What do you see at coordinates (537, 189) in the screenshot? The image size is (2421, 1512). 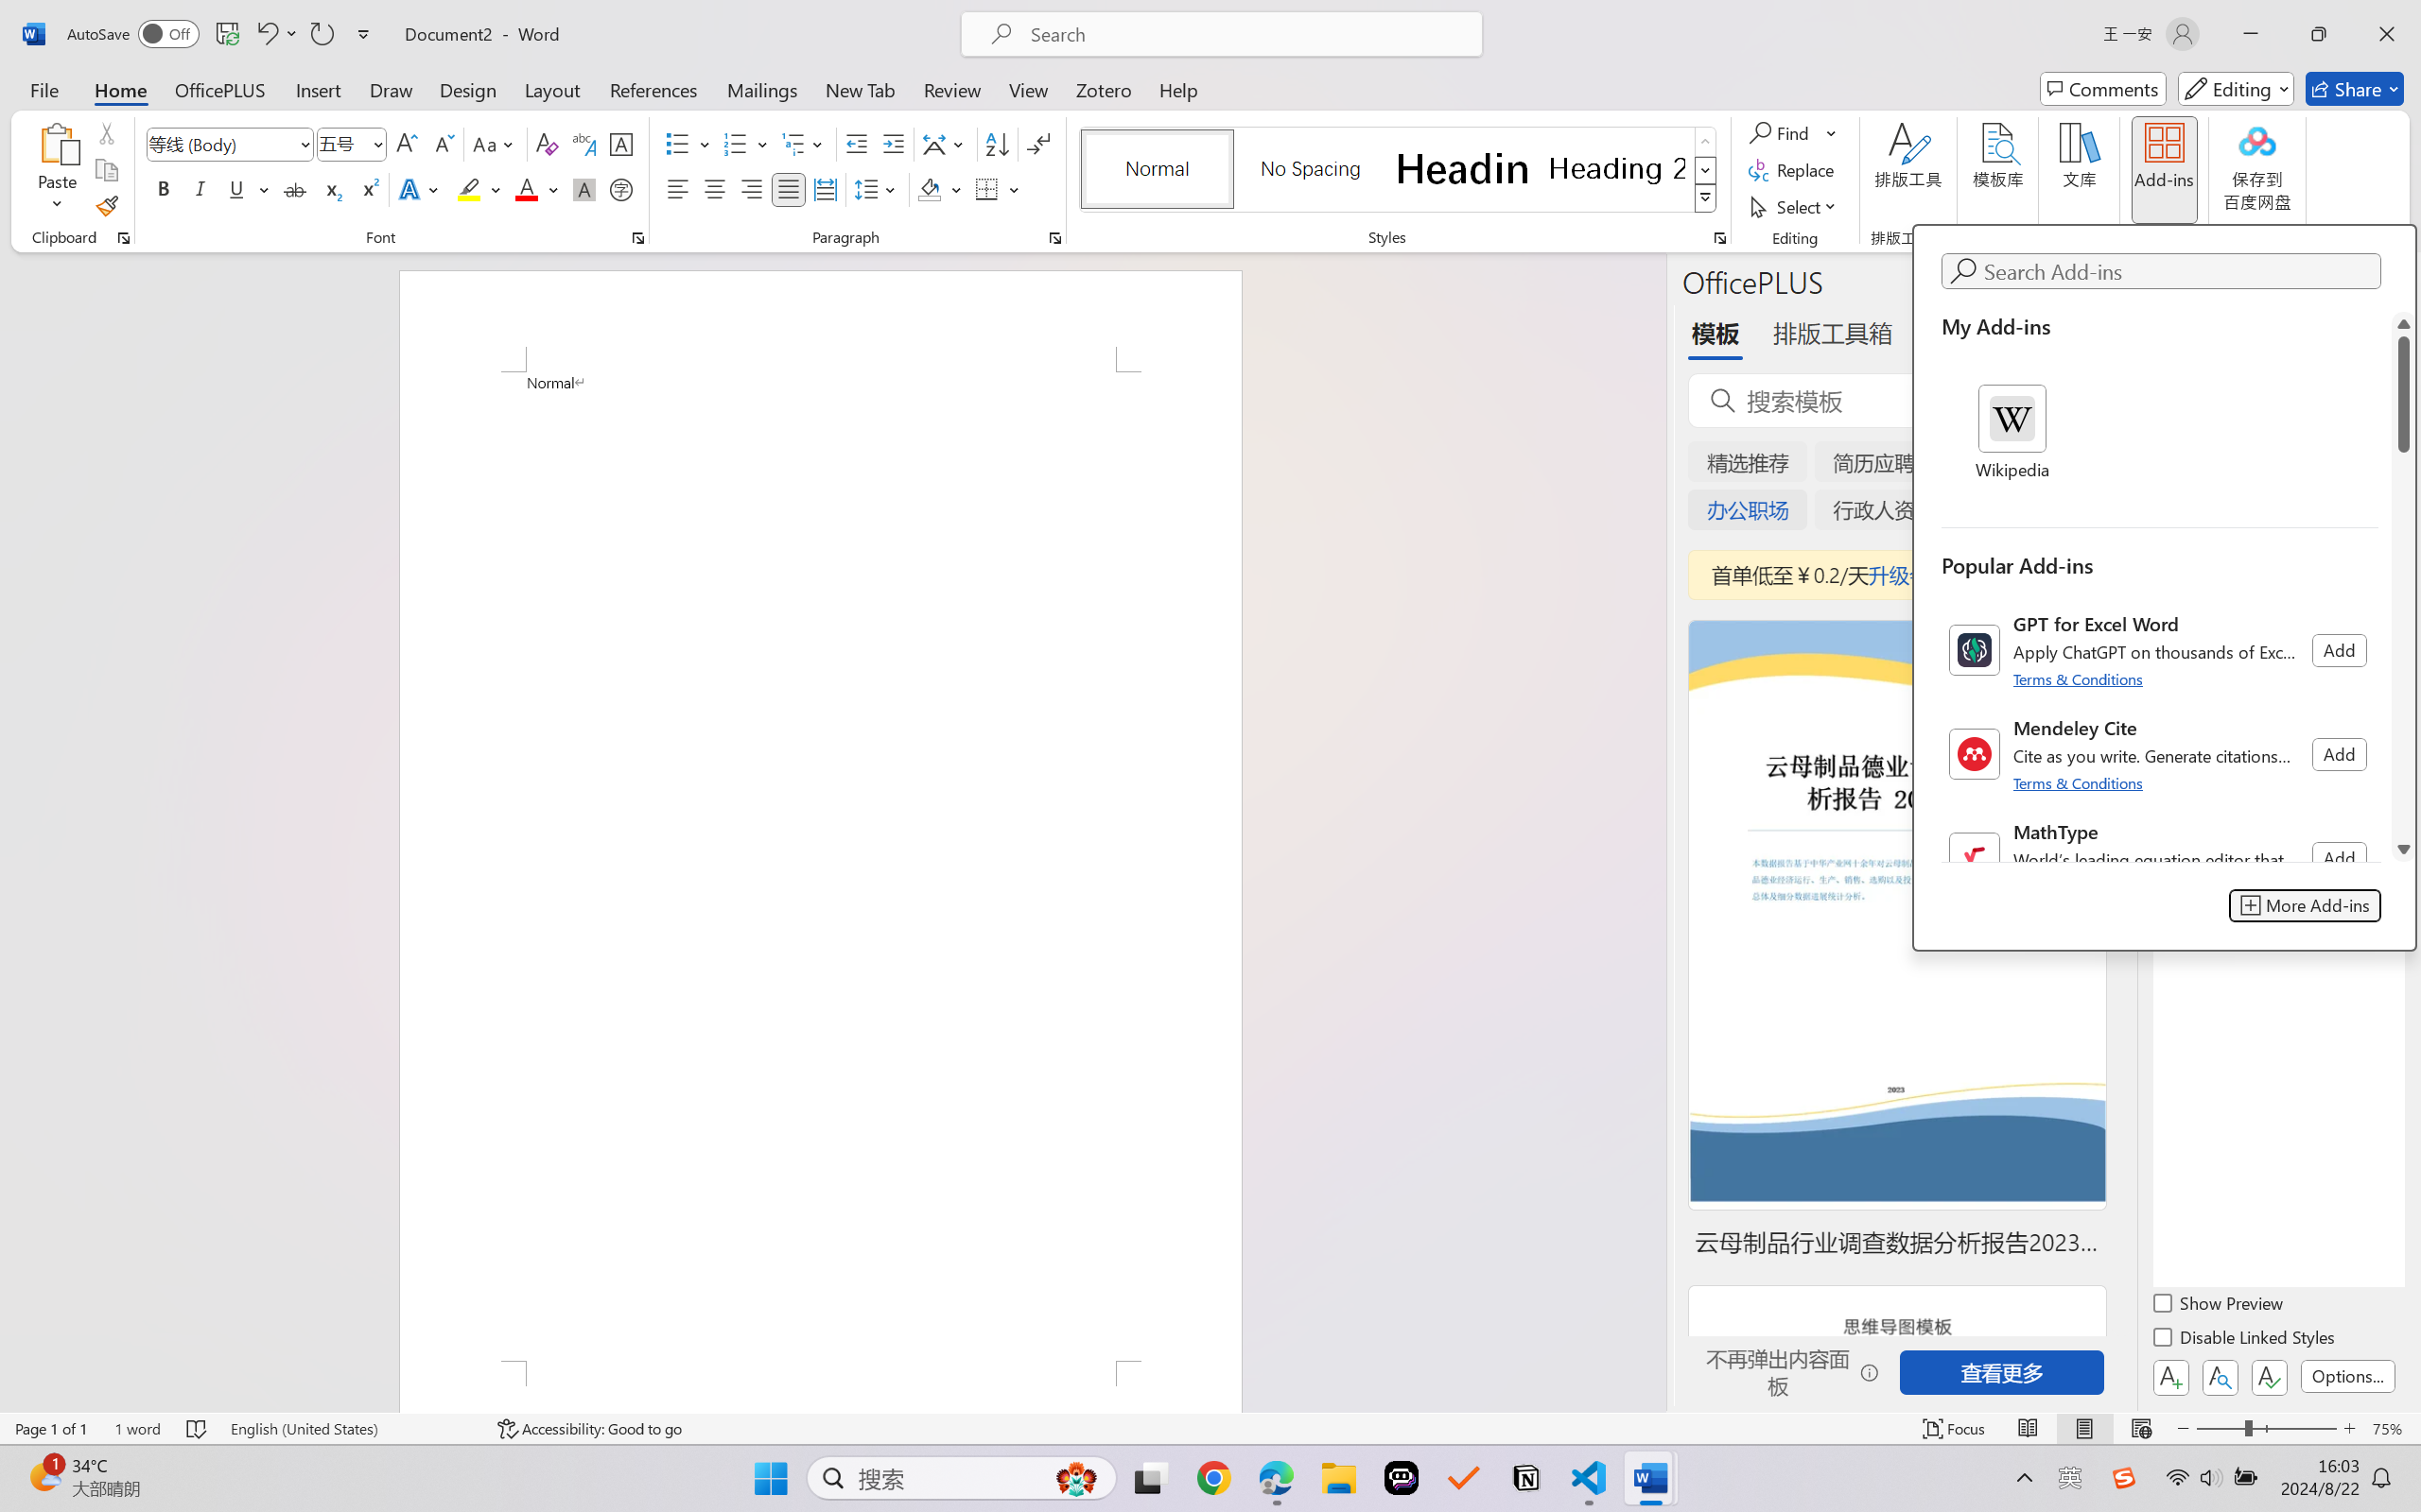 I see `Font Color` at bounding box center [537, 189].